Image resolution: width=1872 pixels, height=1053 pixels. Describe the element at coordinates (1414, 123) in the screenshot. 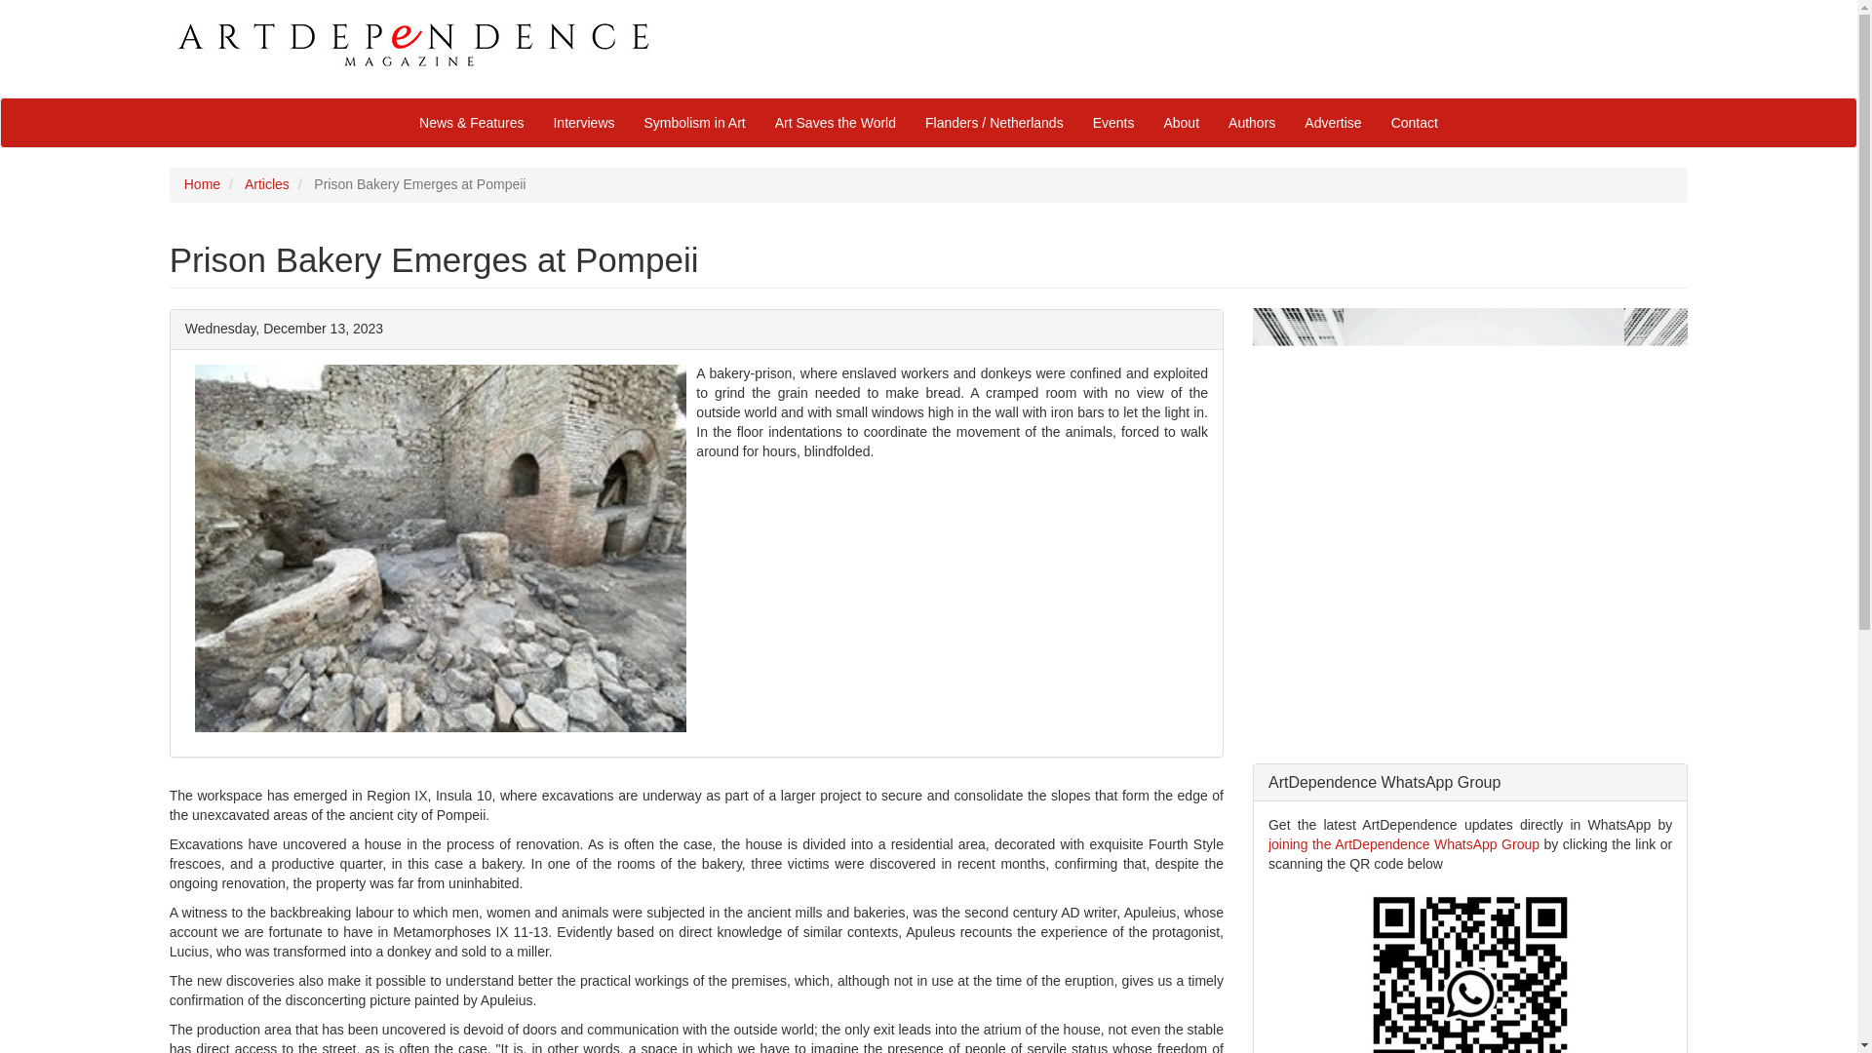

I see `Contact` at that location.